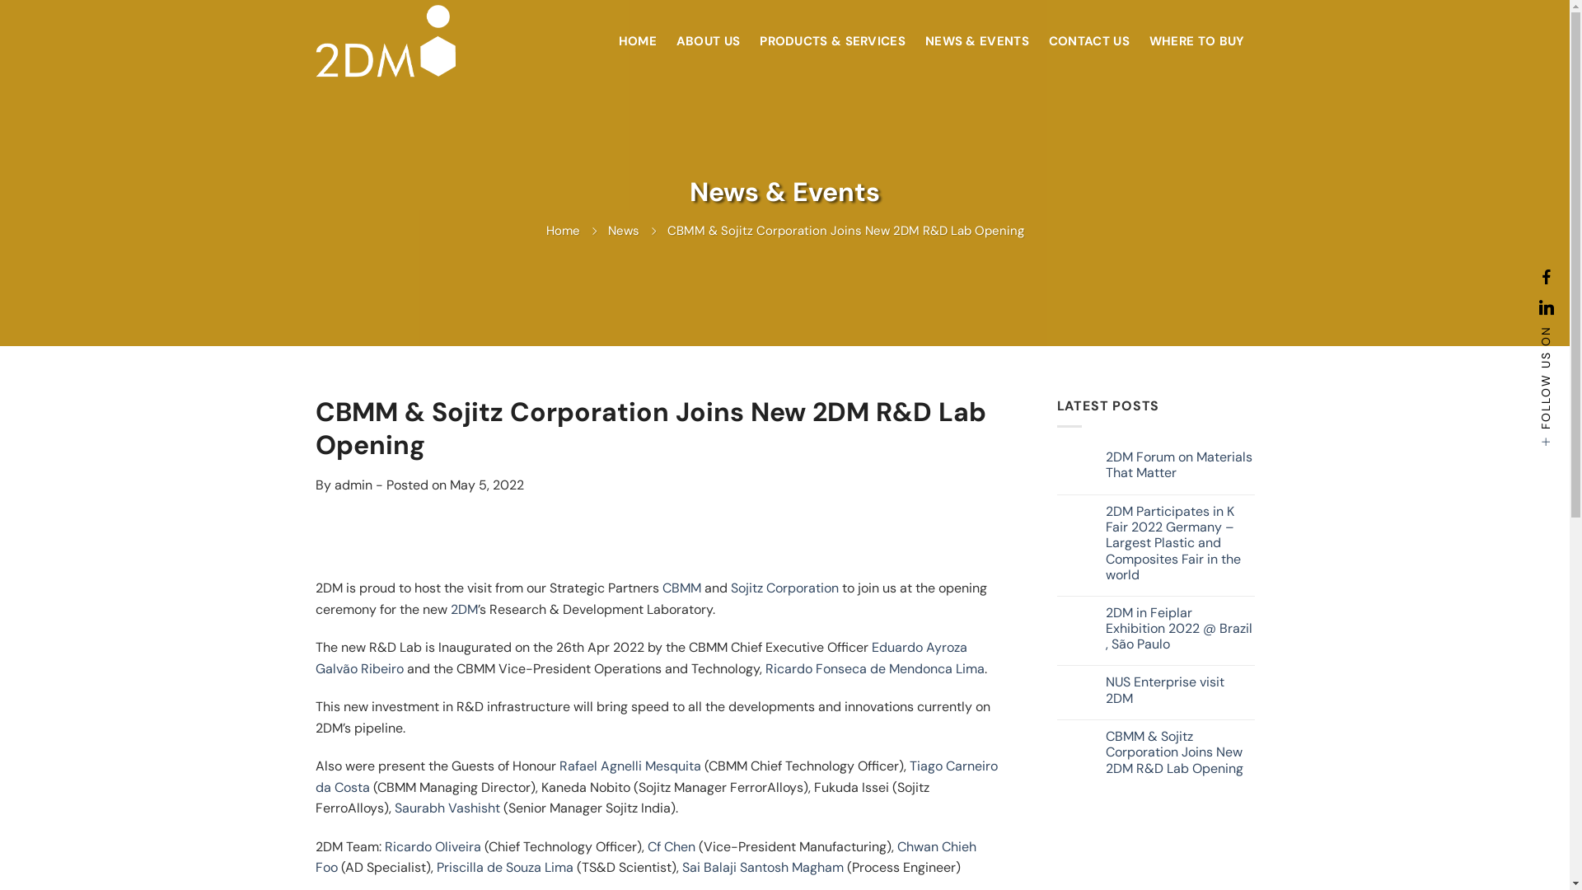 The width and height of the screenshot is (1582, 890). What do you see at coordinates (832, 41) in the screenshot?
I see `PRODUCTS & SERVICES` at bounding box center [832, 41].